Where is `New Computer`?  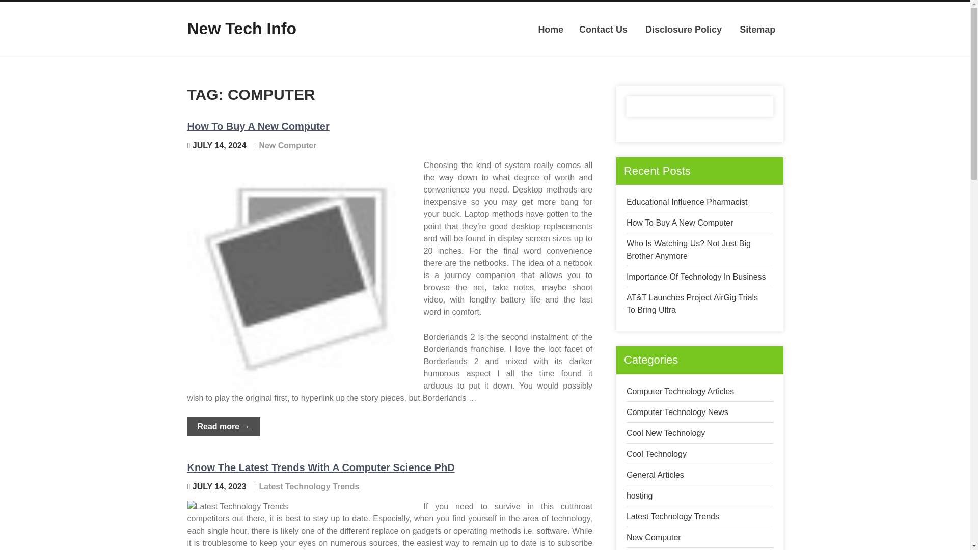 New Computer is located at coordinates (287, 145).